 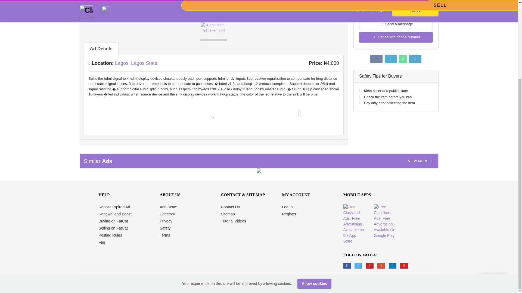 What do you see at coordinates (396, 37) in the screenshot?
I see `Get sellers phone number` at bounding box center [396, 37].